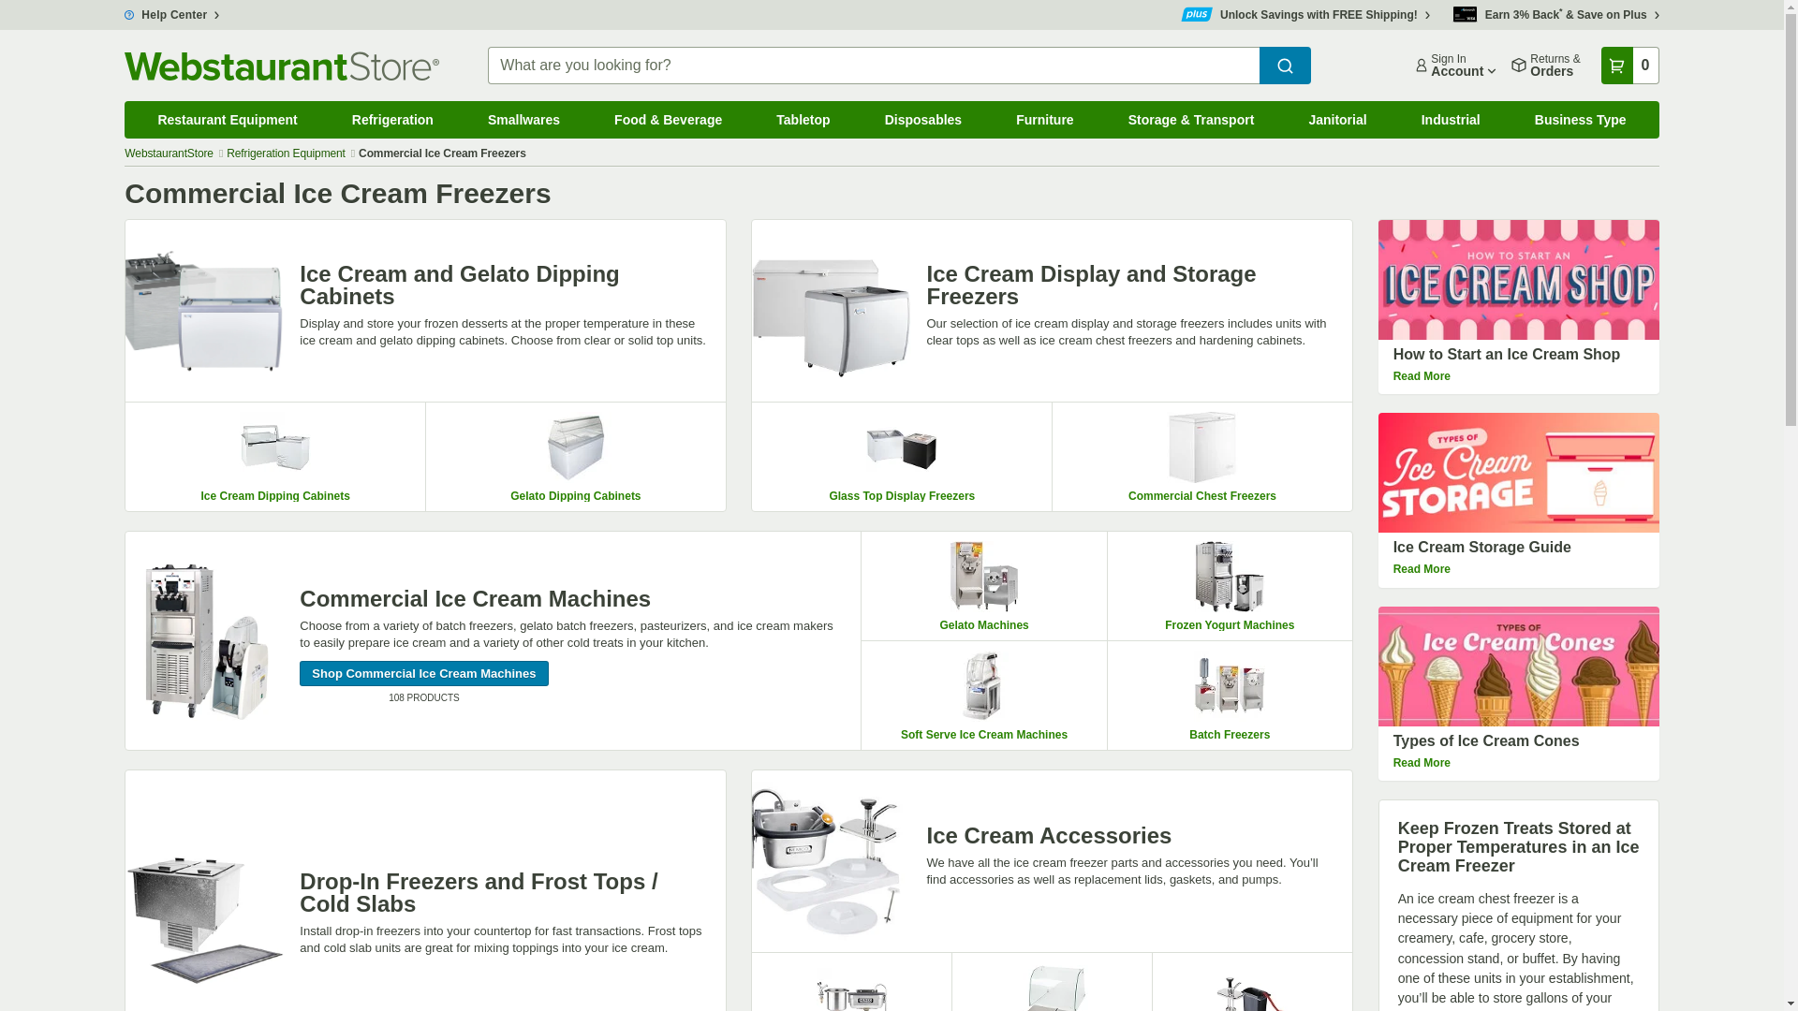 The height and width of the screenshot is (1011, 1798). Describe the element at coordinates (392, 120) in the screenshot. I see `Refrigeration` at that location.